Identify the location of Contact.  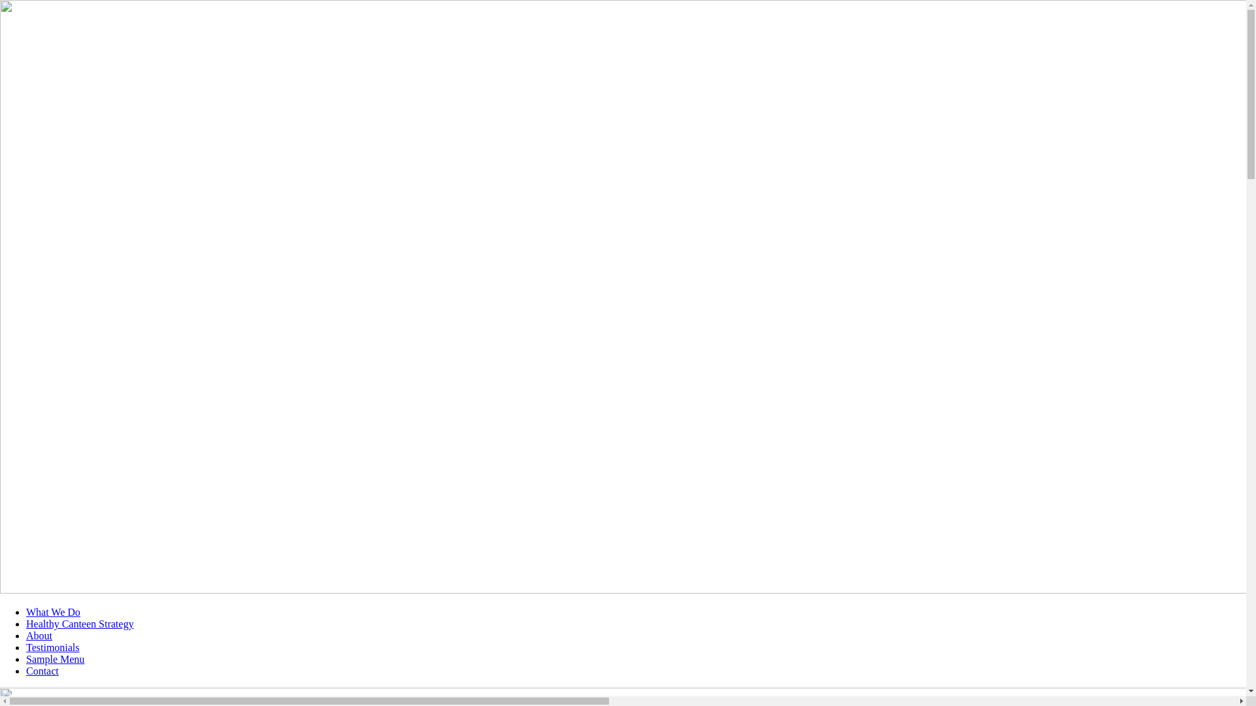
(43, 671).